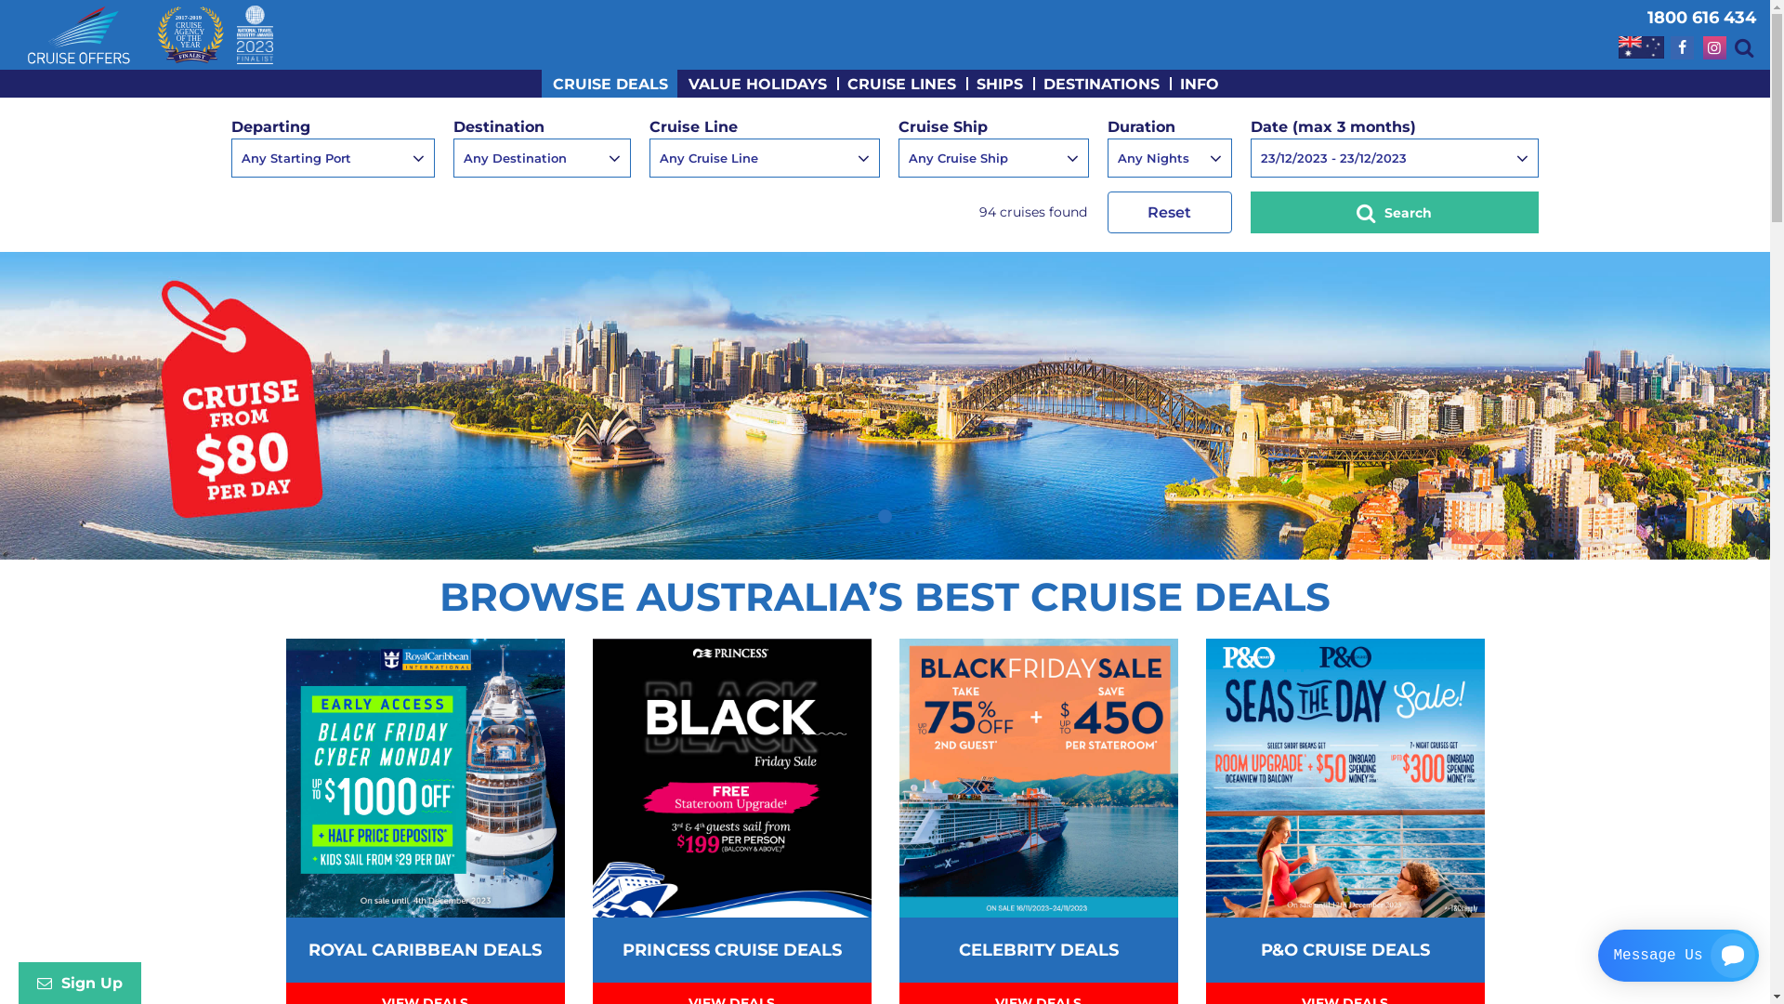 This screenshot has height=1004, width=1784. What do you see at coordinates (426, 887) in the screenshot?
I see `VIEW DEALS` at bounding box center [426, 887].